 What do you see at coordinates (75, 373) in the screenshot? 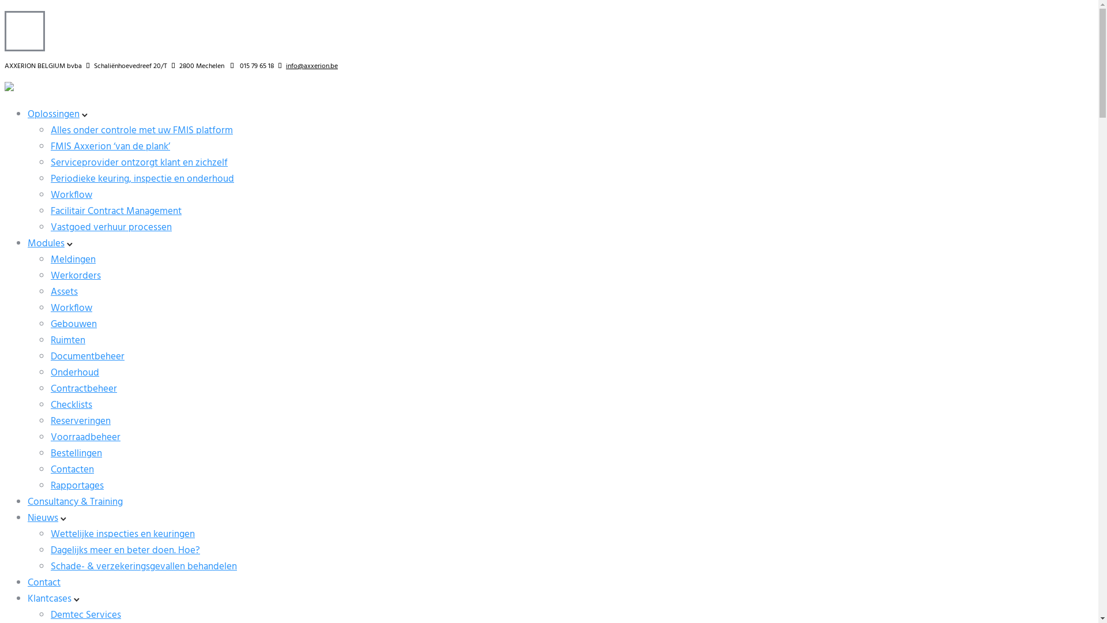
I see `Onderhoud` at bounding box center [75, 373].